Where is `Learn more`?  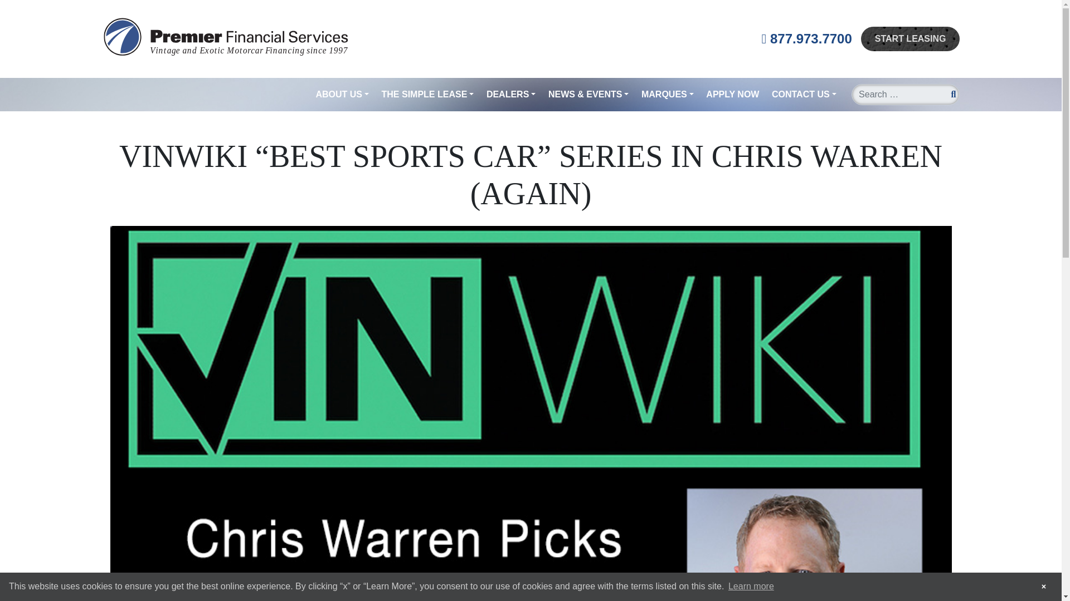
Learn more is located at coordinates (751, 587).